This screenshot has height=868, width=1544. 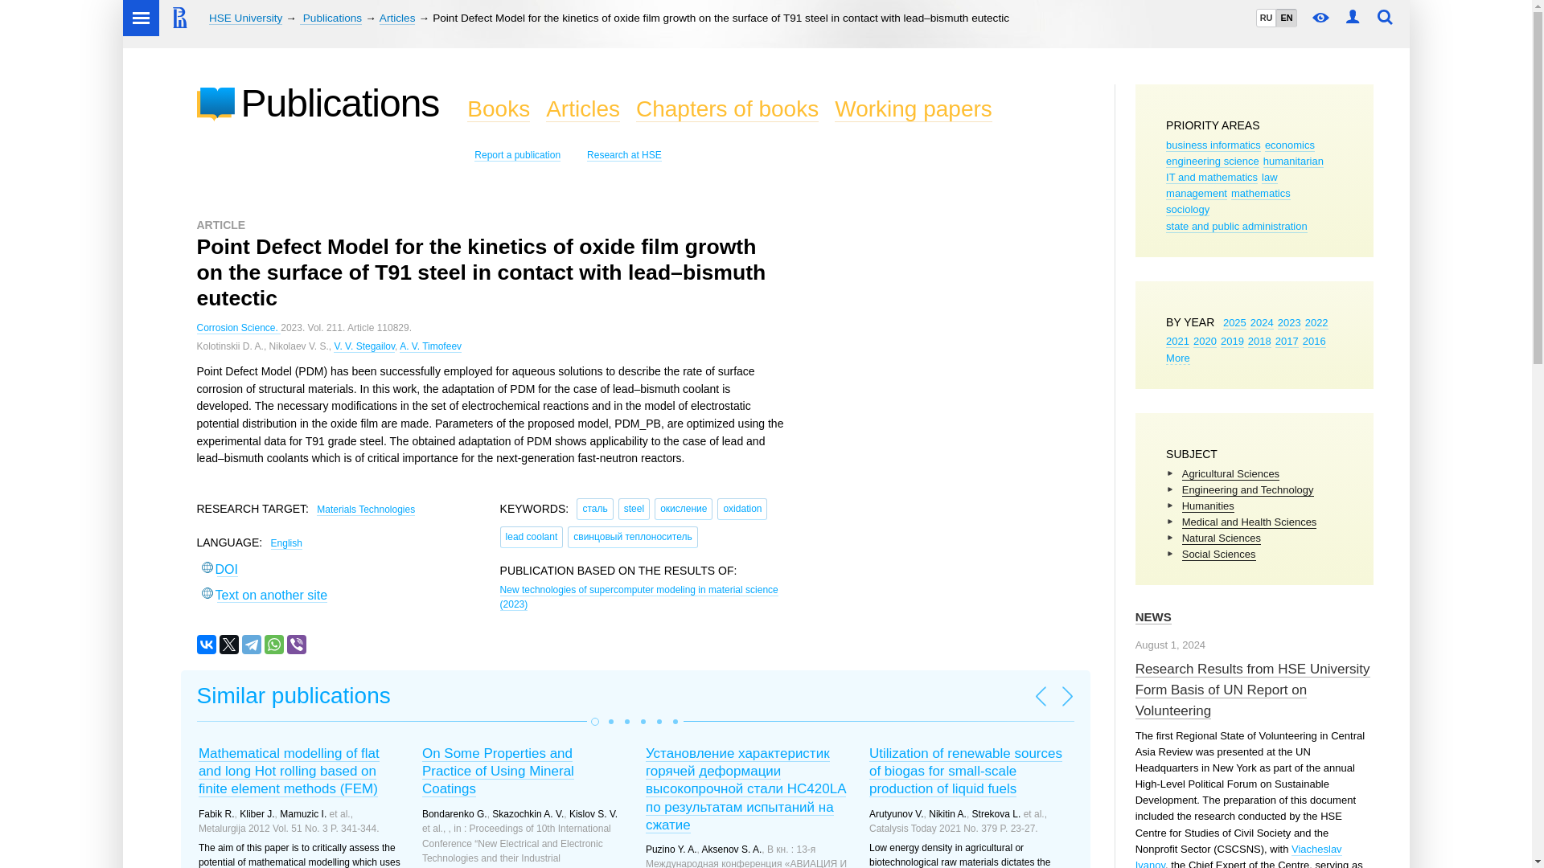 I want to click on 2024, so click(x=1263, y=323).